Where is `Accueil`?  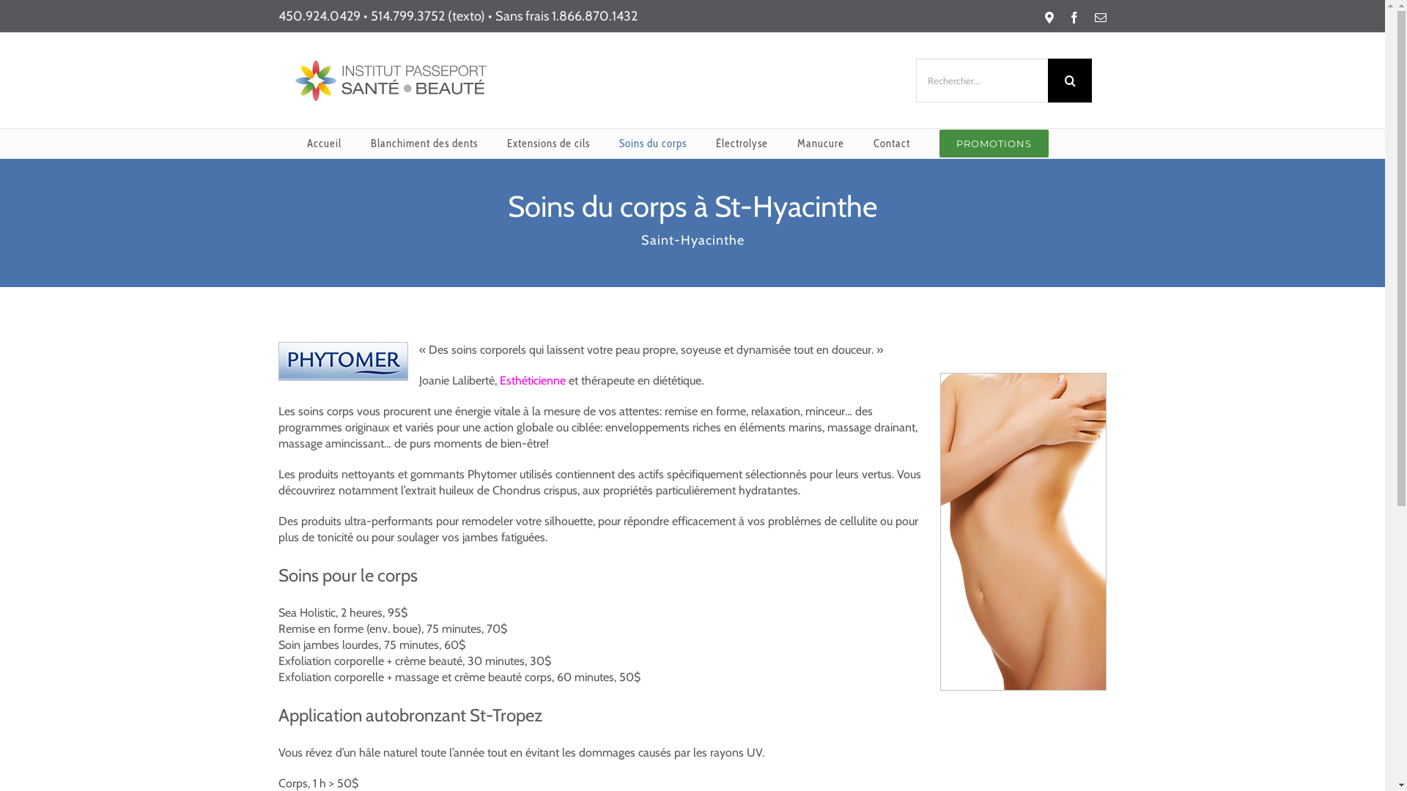 Accueil is located at coordinates (324, 144).